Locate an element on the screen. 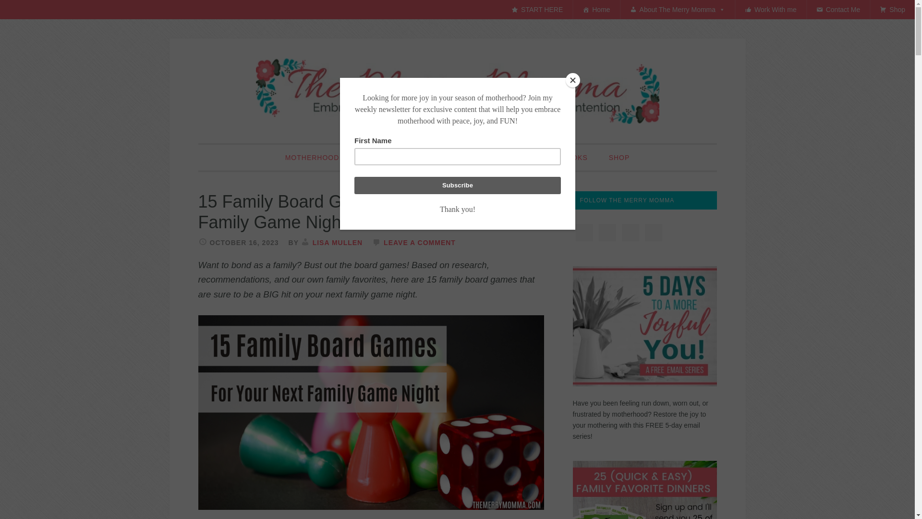  SHOP is located at coordinates (619, 158).